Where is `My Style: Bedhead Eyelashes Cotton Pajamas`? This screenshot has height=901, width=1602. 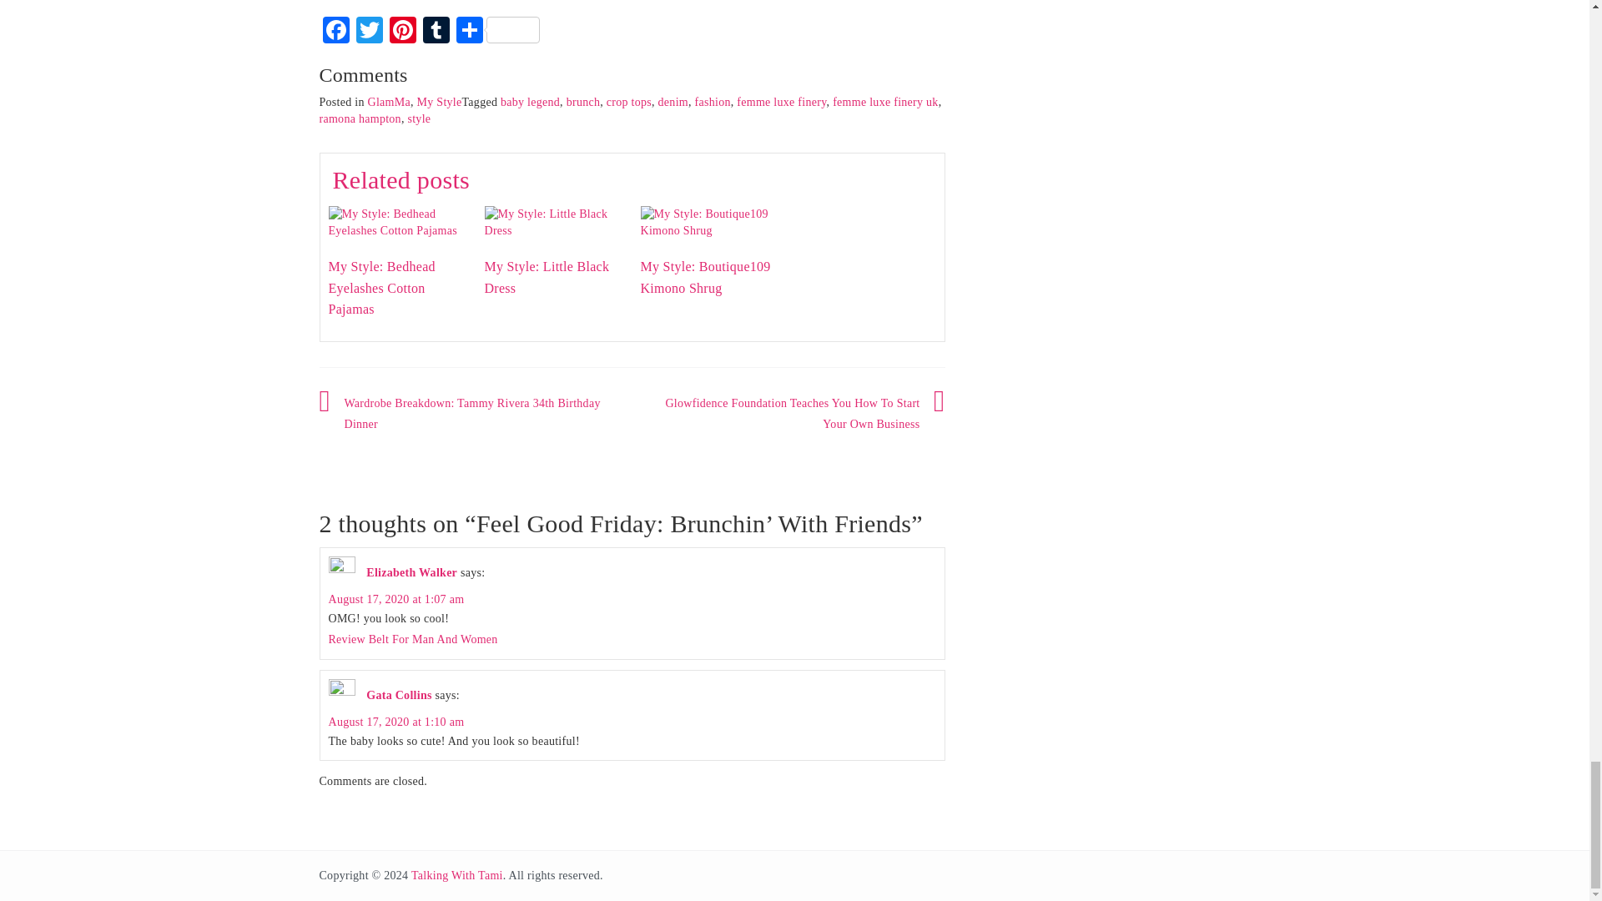 My Style: Bedhead Eyelashes Cotton Pajamas is located at coordinates (382, 288).